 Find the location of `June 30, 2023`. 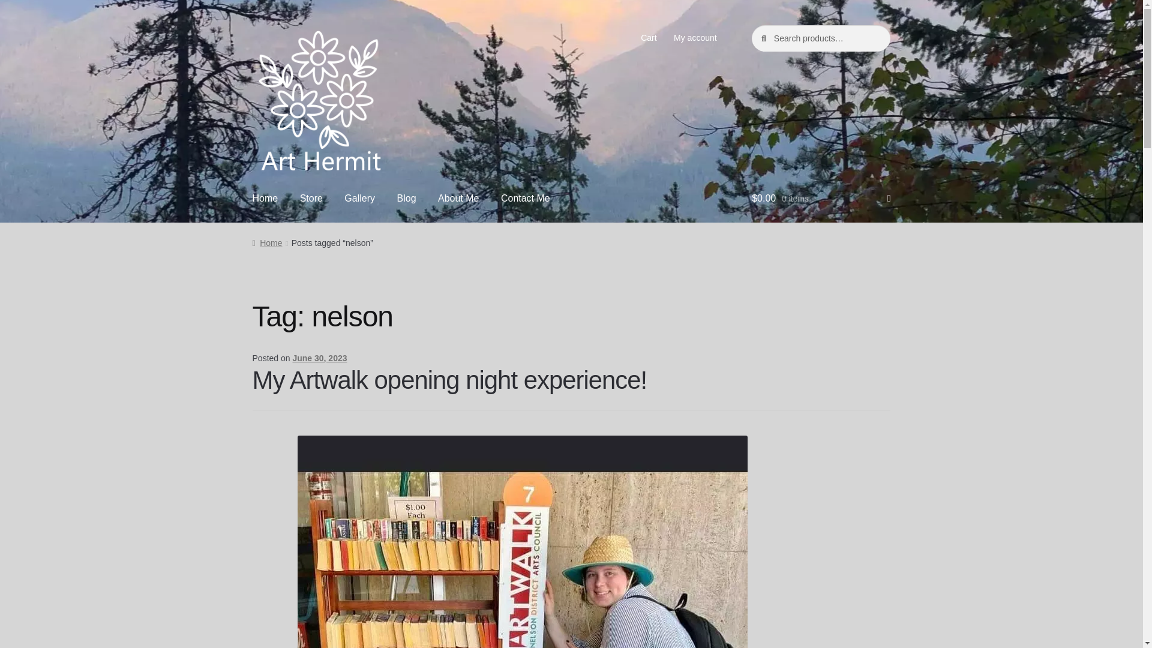

June 30, 2023 is located at coordinates (319, 358).